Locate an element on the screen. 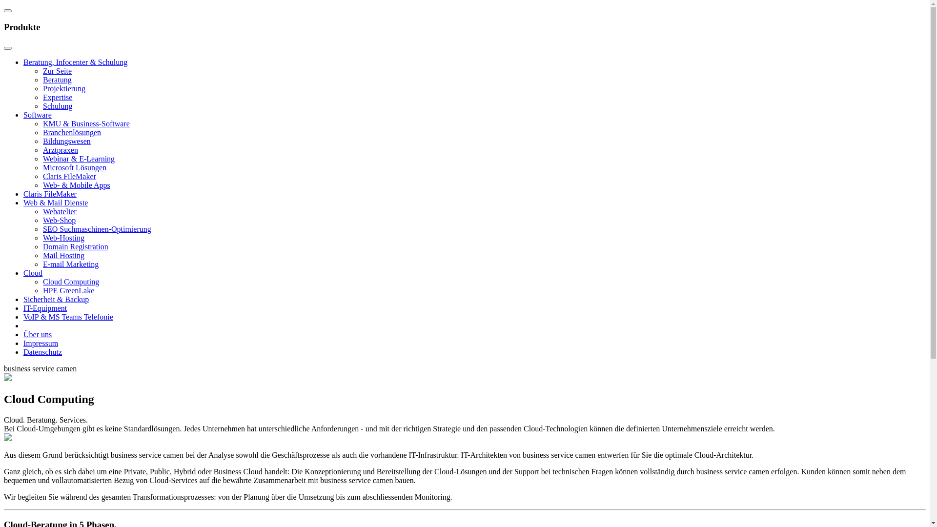 This screenshot has width=937, height=527. Impressum is located at coordinates (41, 344).